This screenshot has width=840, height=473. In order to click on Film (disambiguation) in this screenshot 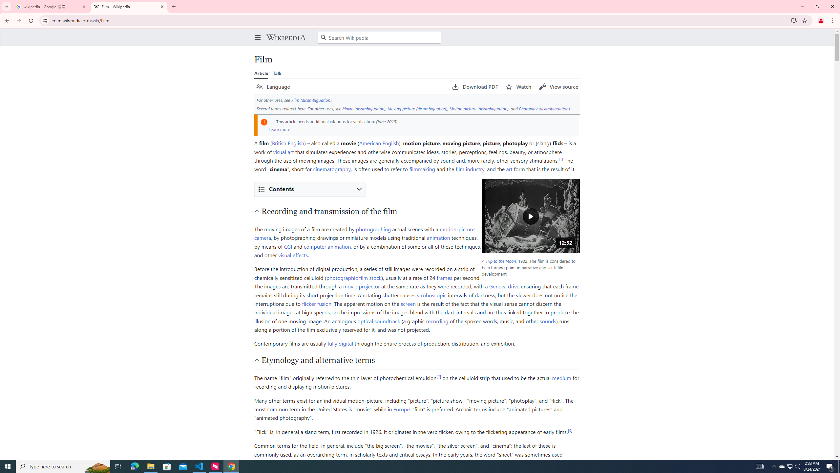, I will do `click(311, 100)`.